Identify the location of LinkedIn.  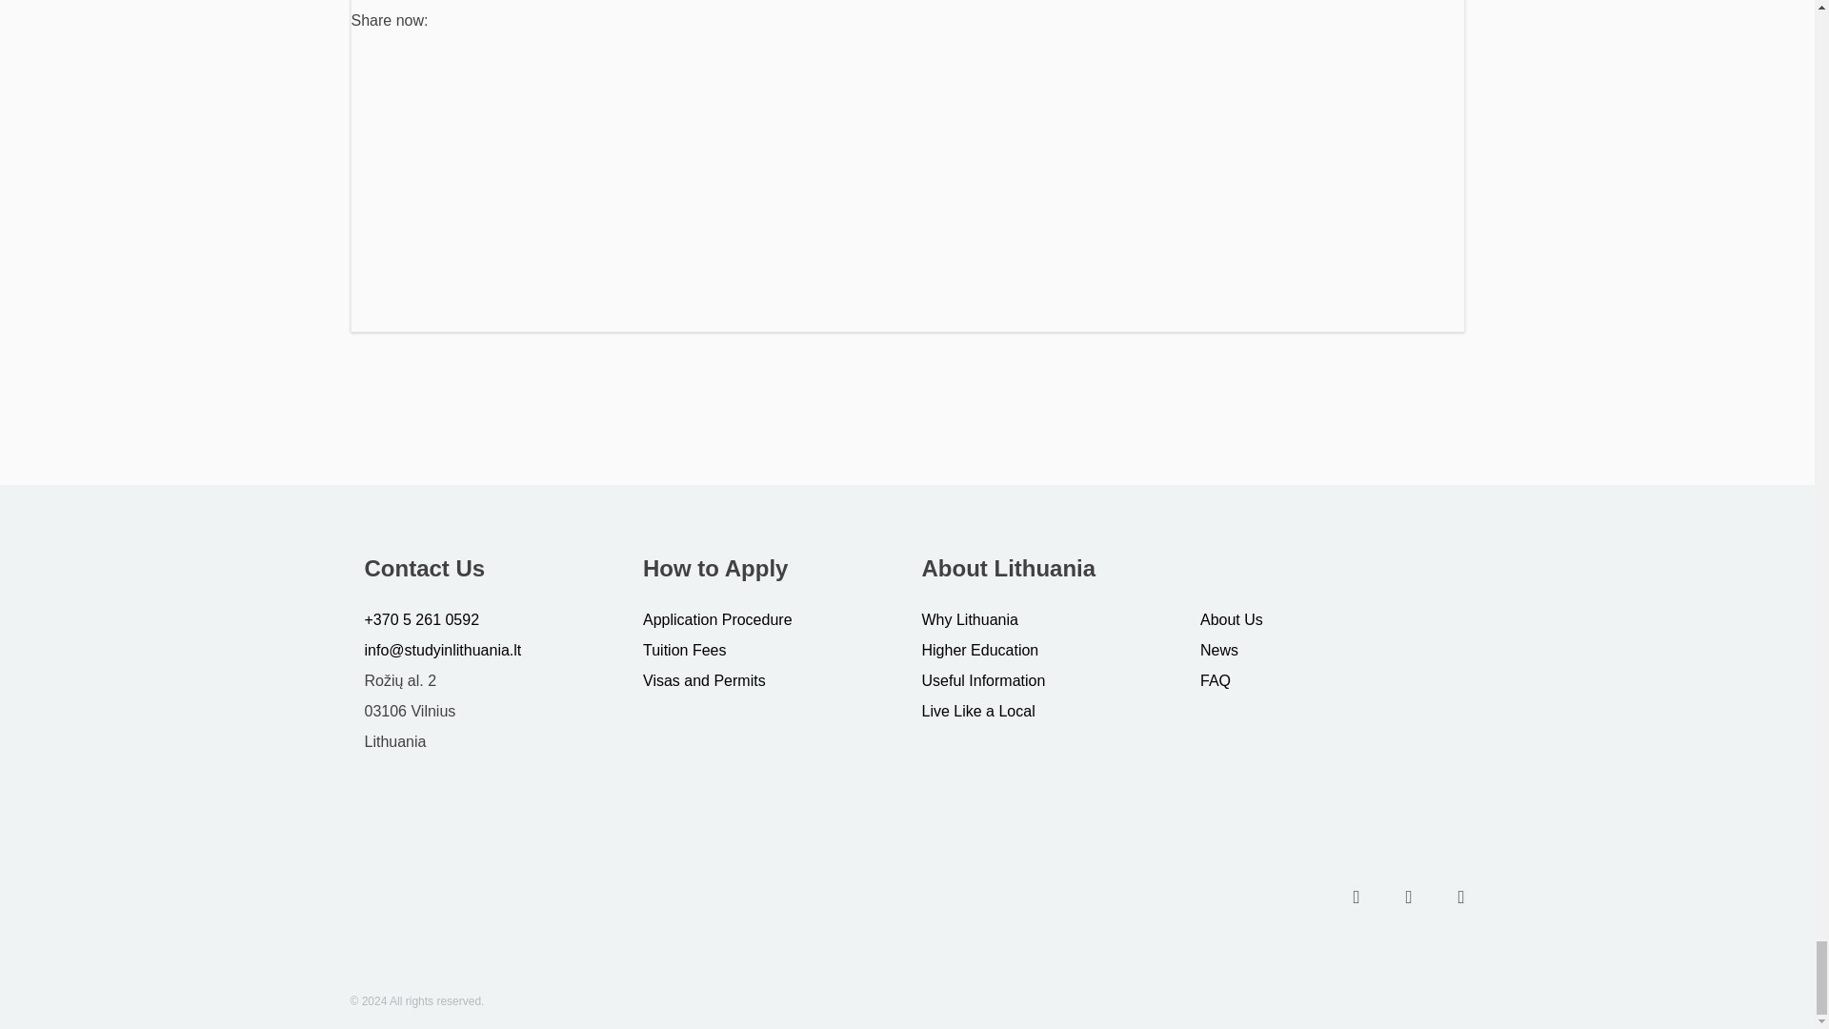
(1461, 898).